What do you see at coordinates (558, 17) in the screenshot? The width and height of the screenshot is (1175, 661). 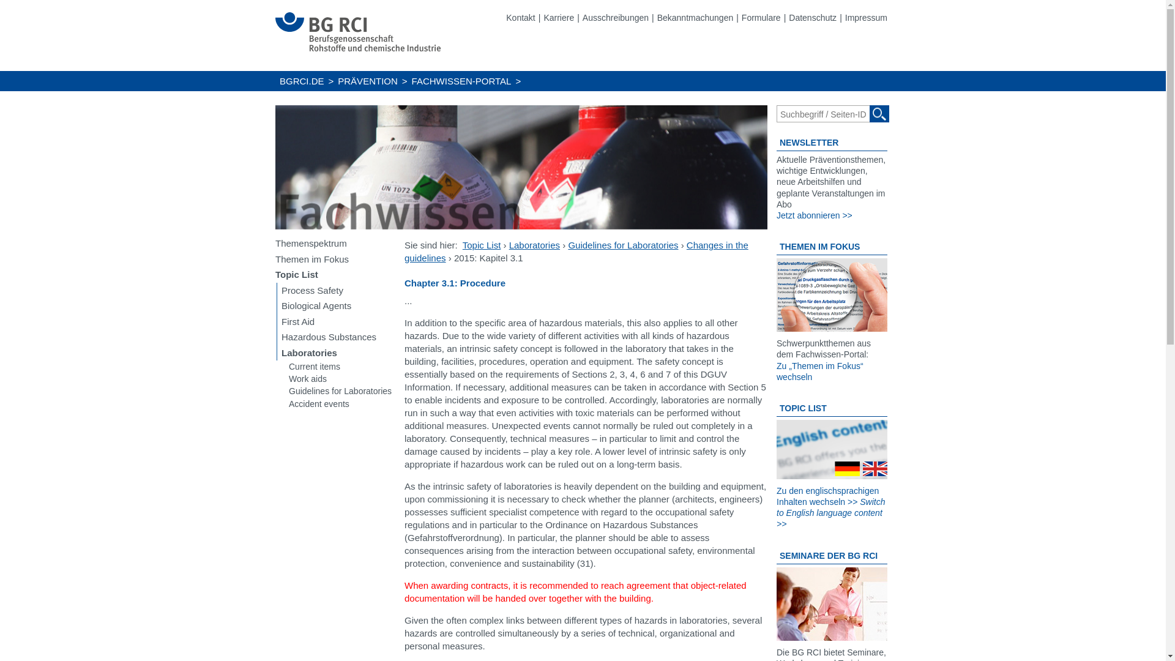 I see `Karriere` at bounding box center [558, 17].